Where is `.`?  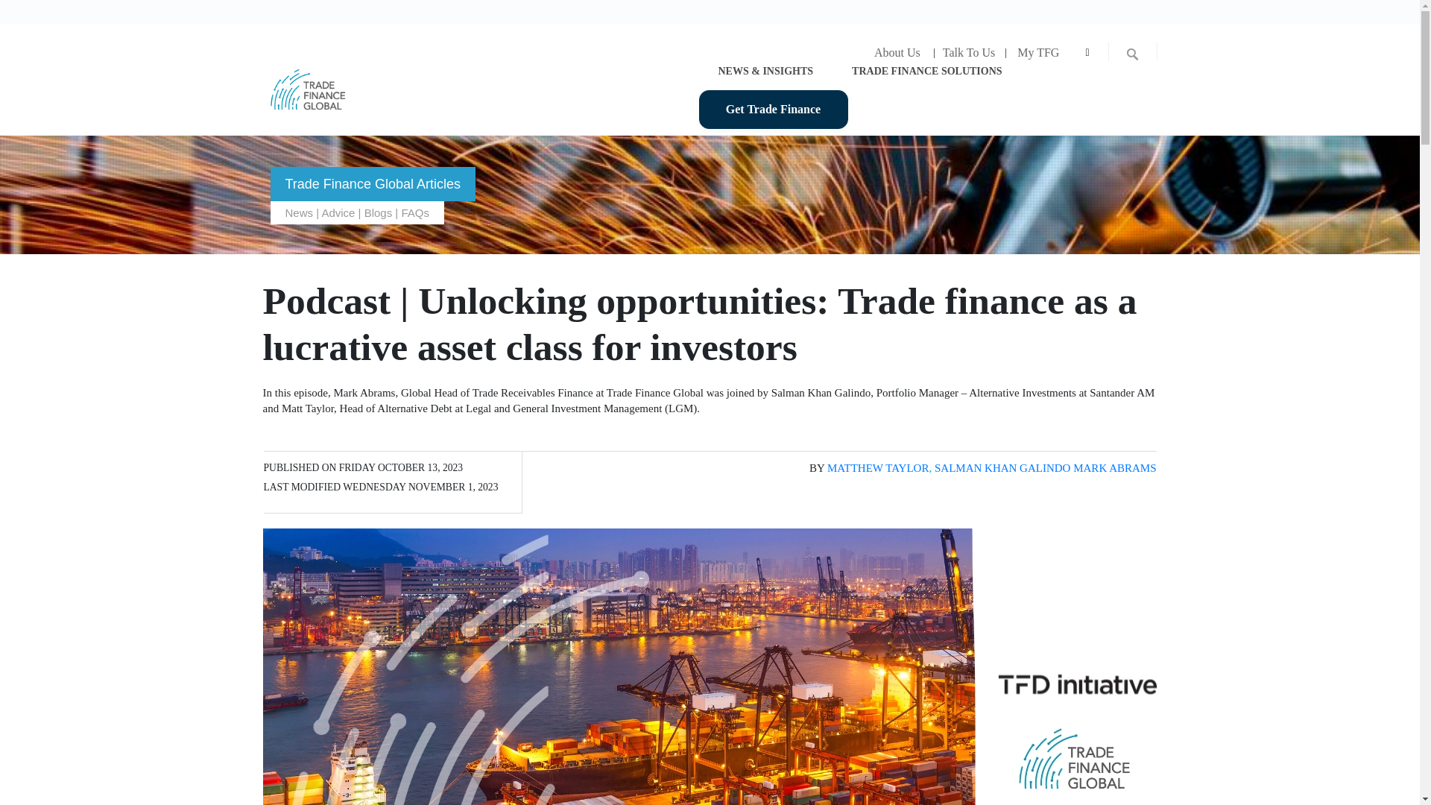 . is located at coordinates (1087, 54).